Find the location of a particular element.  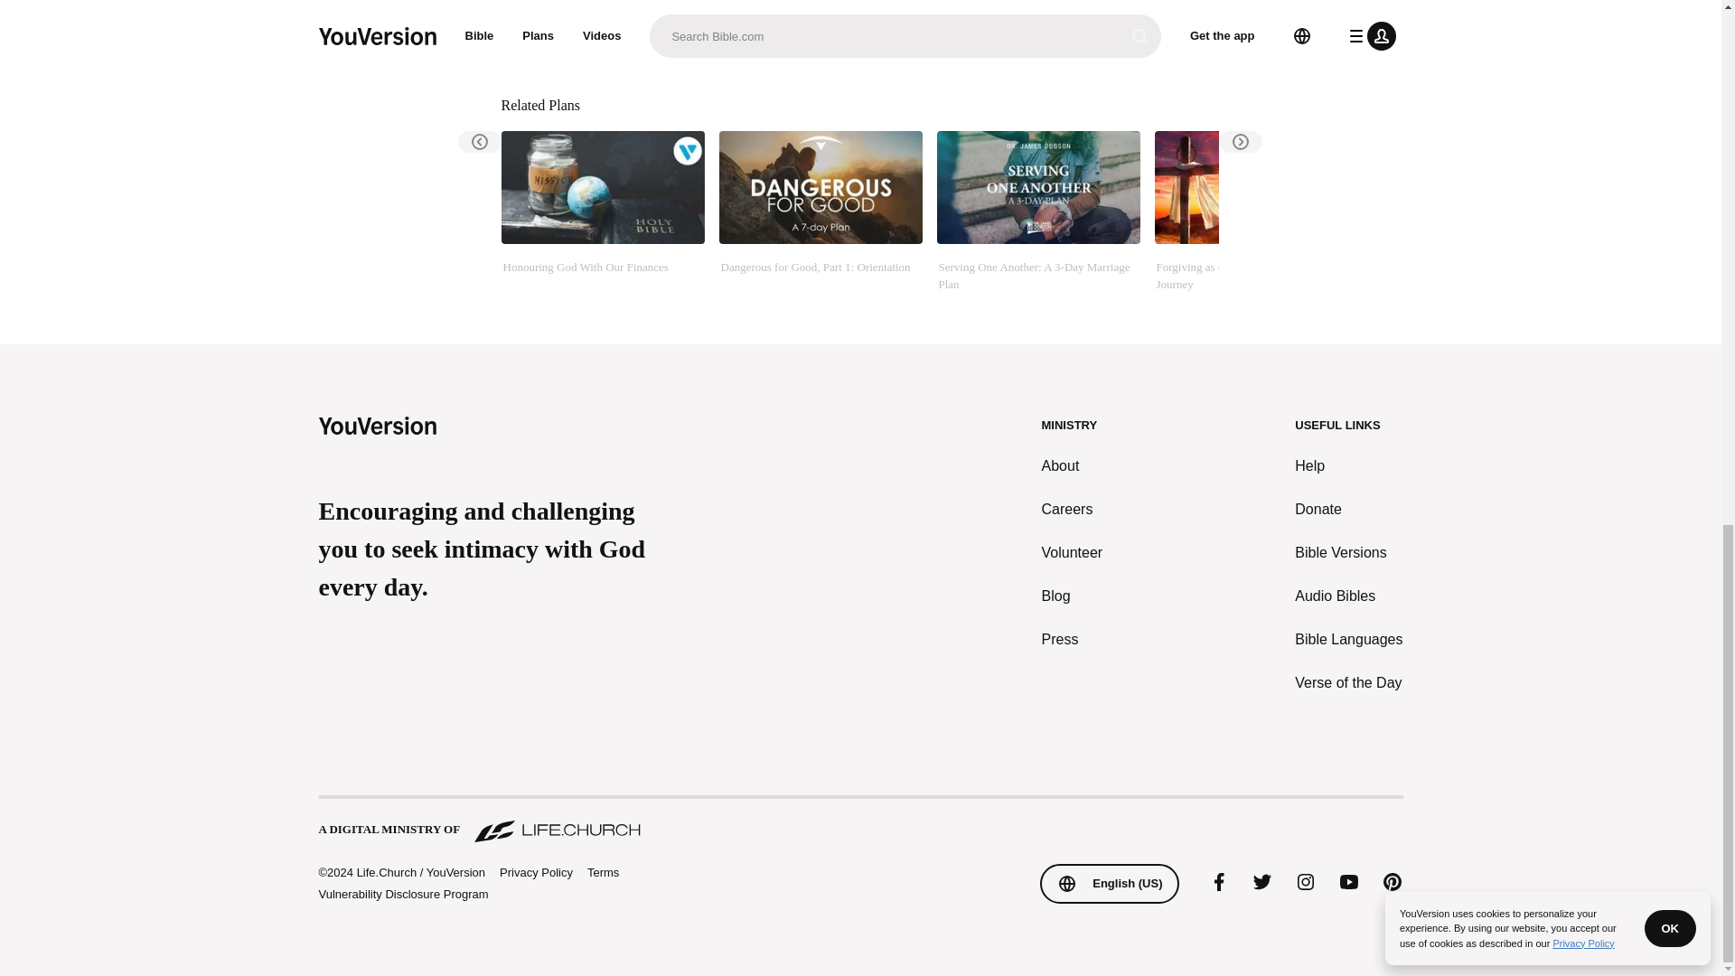

Forgiving as Christ Forgave: A 7-Day Journey is located at coordinates (1256, 211).